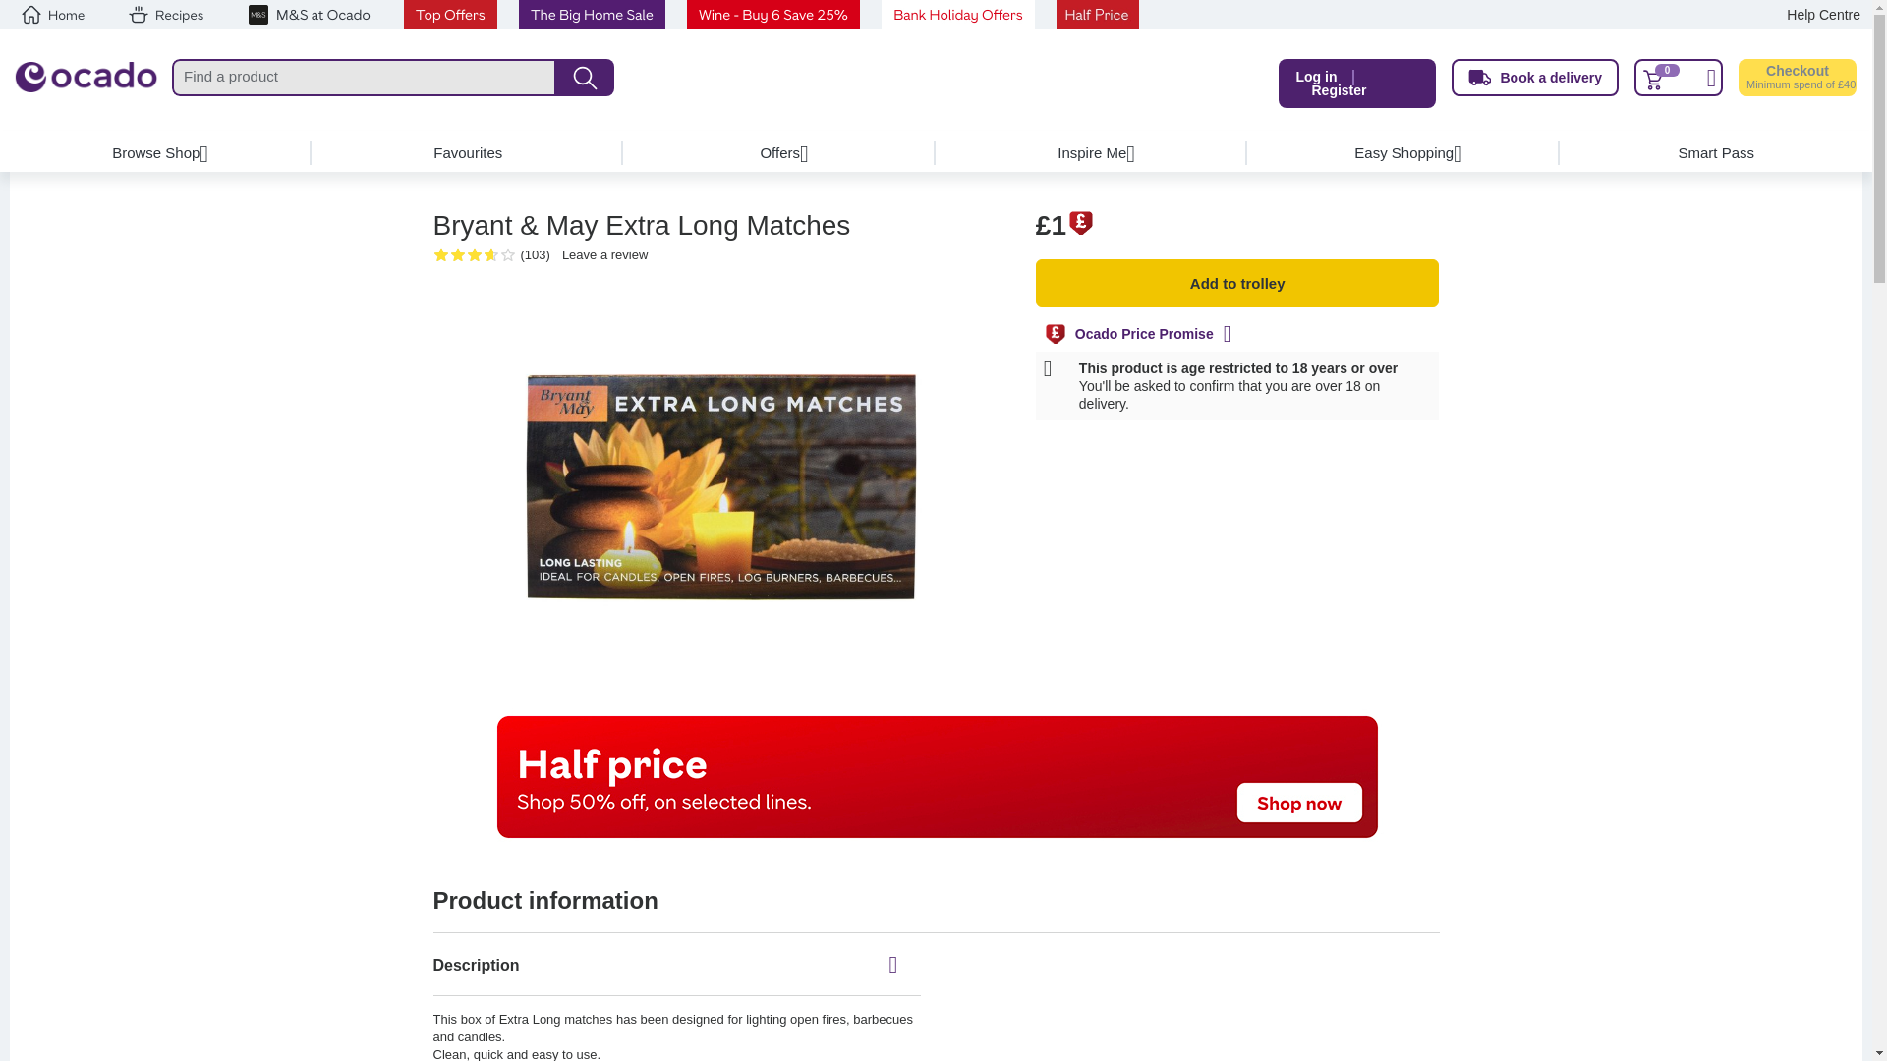 The image size is (1887, 1061). Describe the element at coordinates (1824, 14) in the screenshot. I see `Help Centre` at that location.